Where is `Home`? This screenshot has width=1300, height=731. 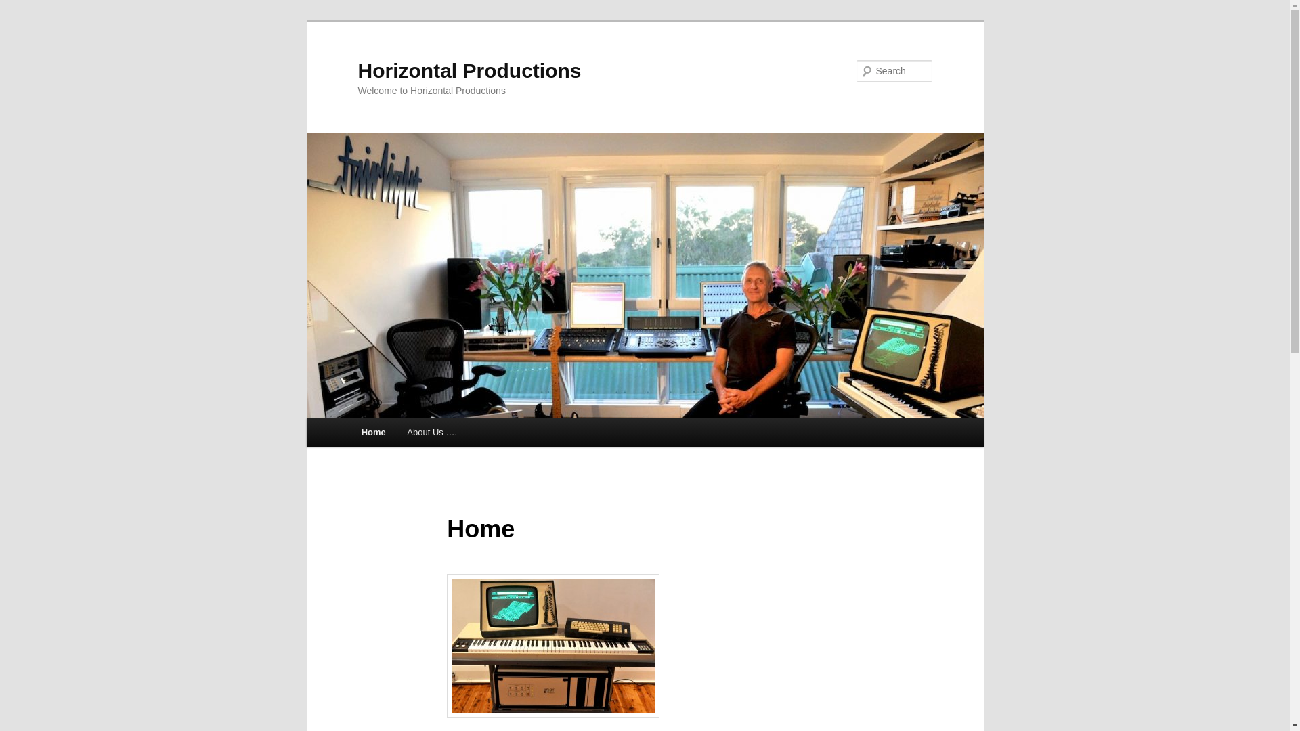 Home is located at coordinates (374, 432).